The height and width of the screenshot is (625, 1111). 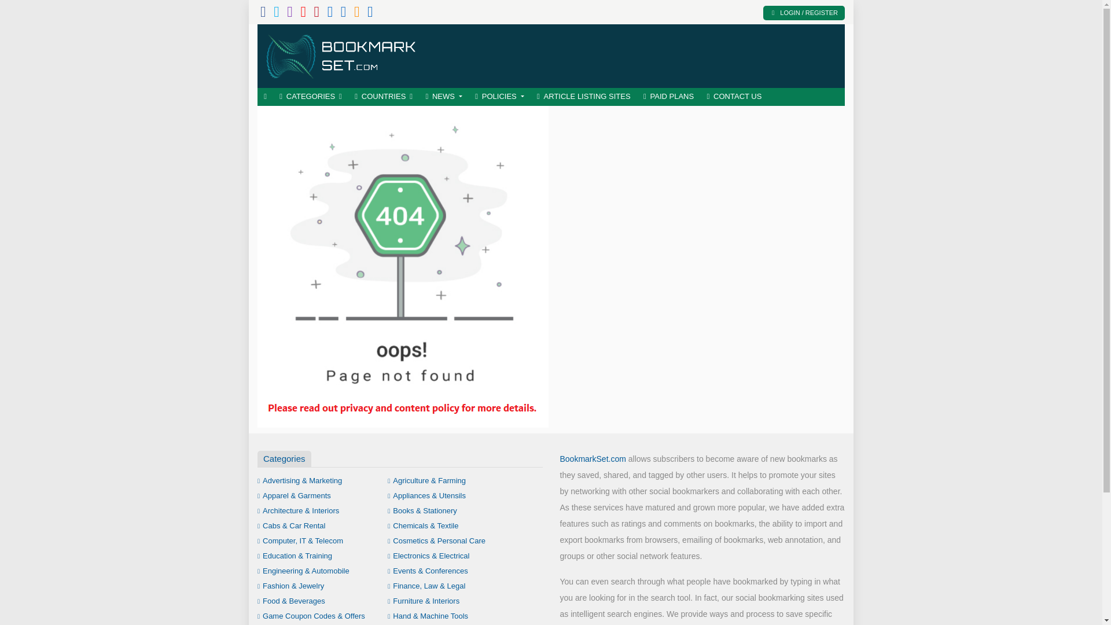 What do you see at coordinates (341, 54) in the screenshot?
I see `Quality Search Engine Optimization Technique and Strategy` at bounding box center [341, 54].